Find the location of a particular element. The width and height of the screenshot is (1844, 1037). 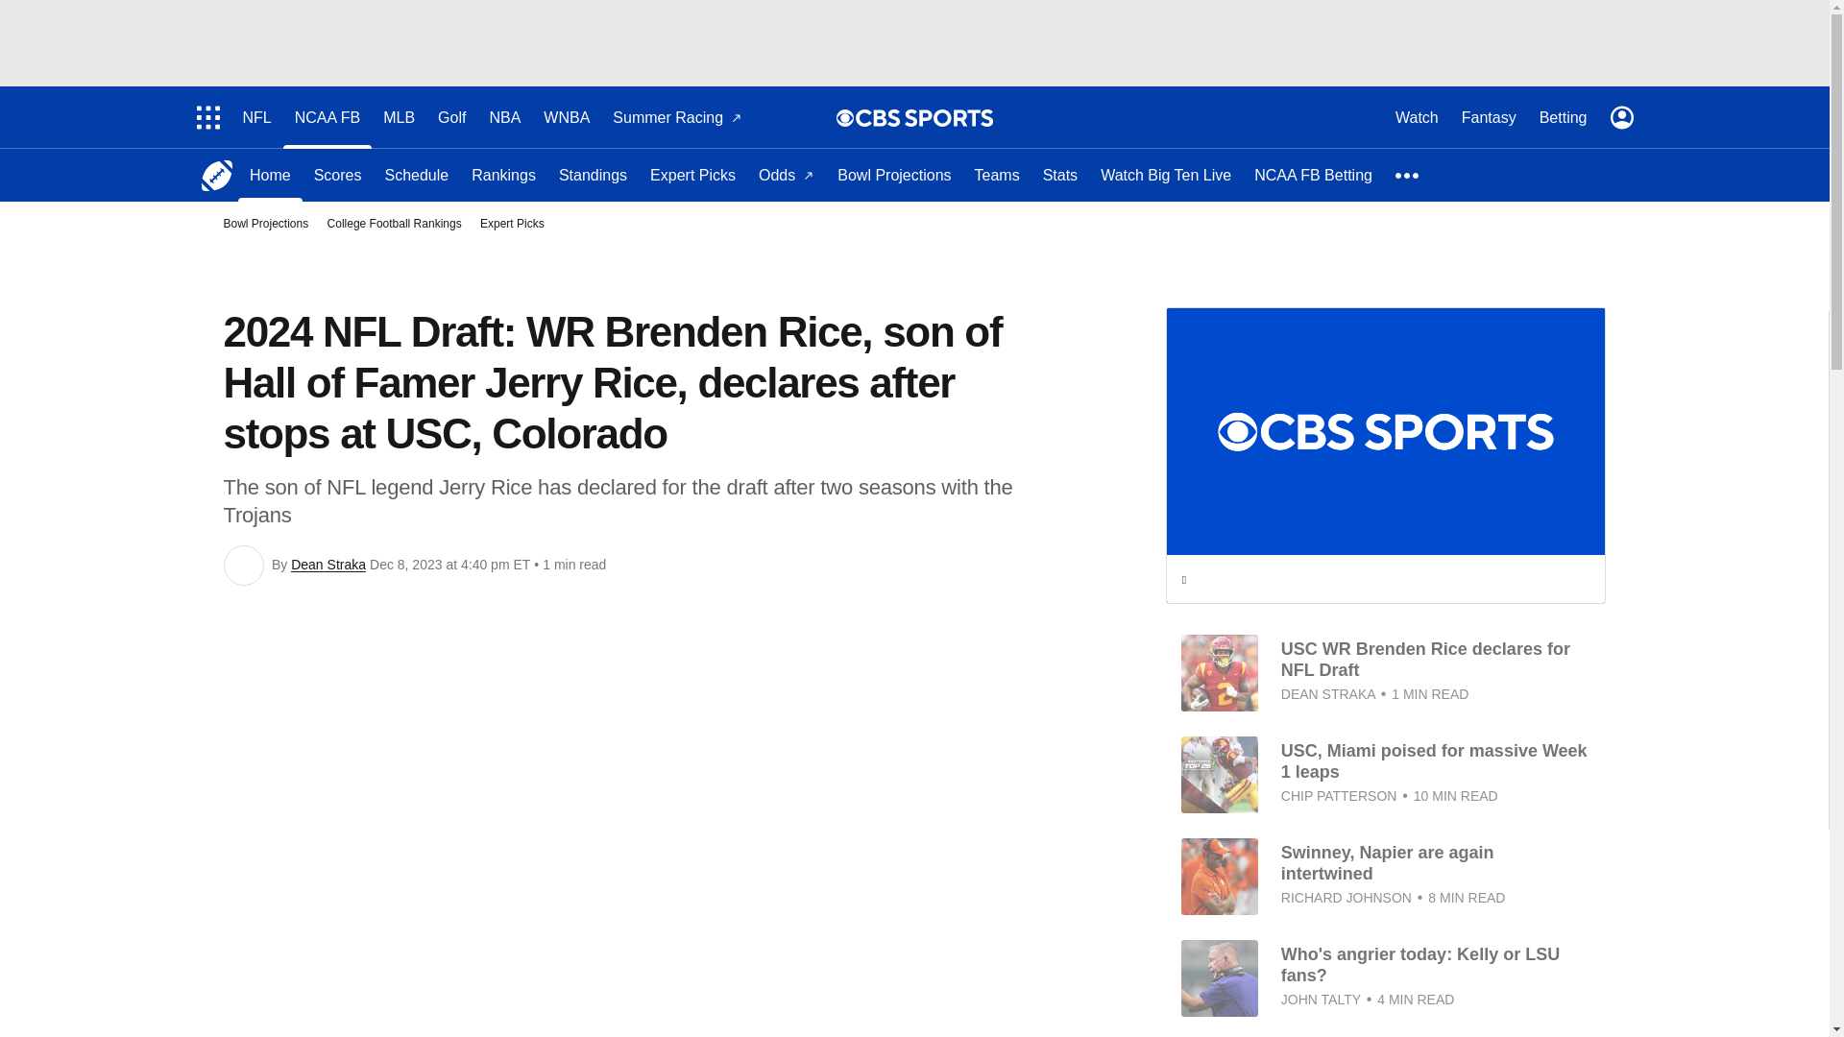

CBS Logo is located at coordinates (924, 117).